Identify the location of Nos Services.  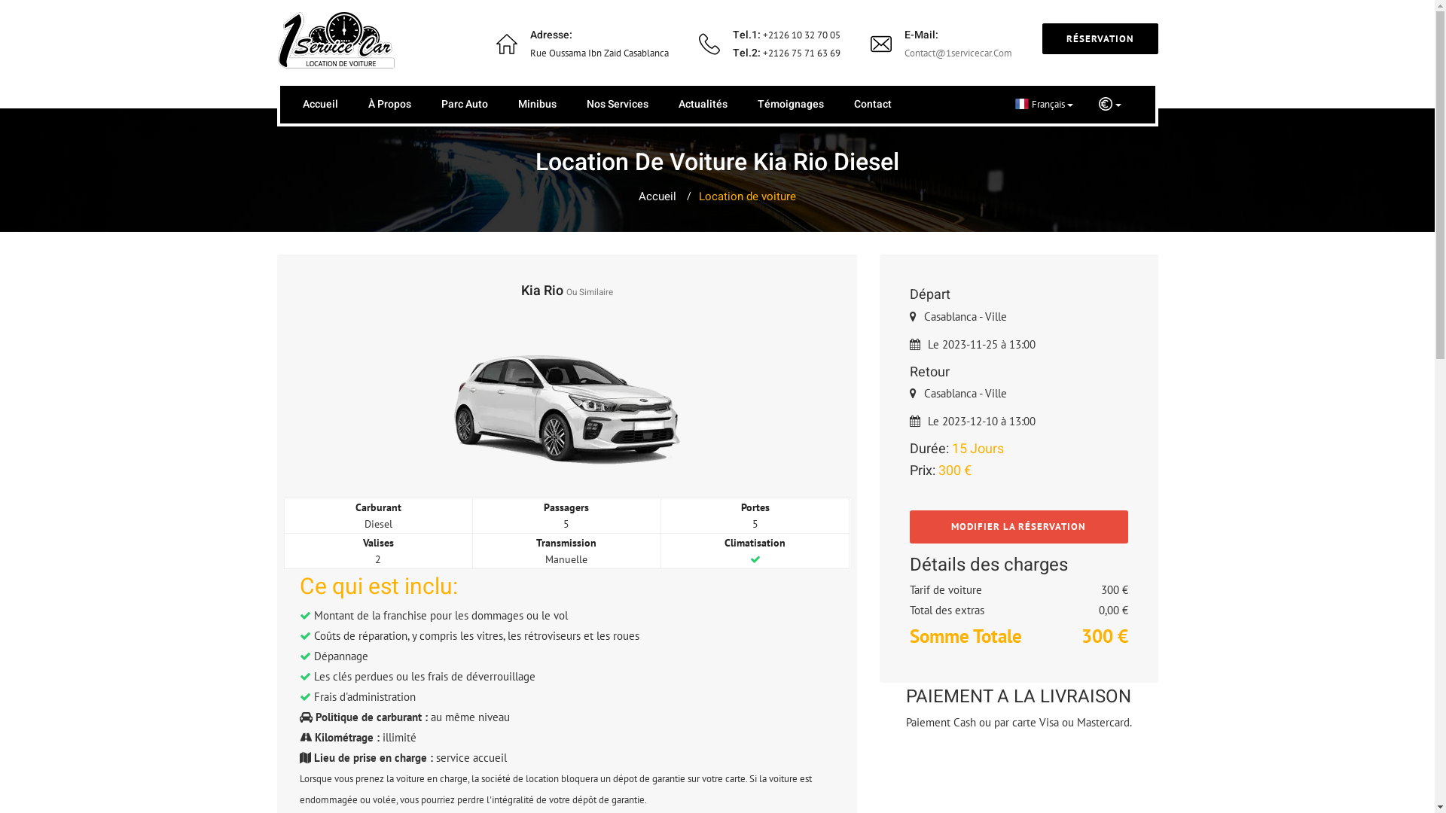
(617, 105).